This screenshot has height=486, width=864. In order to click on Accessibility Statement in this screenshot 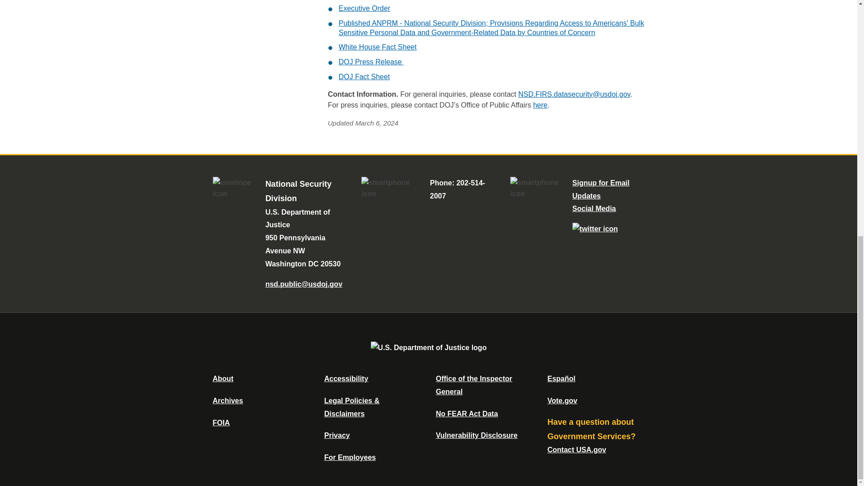, I will do `click(346, 378)`.